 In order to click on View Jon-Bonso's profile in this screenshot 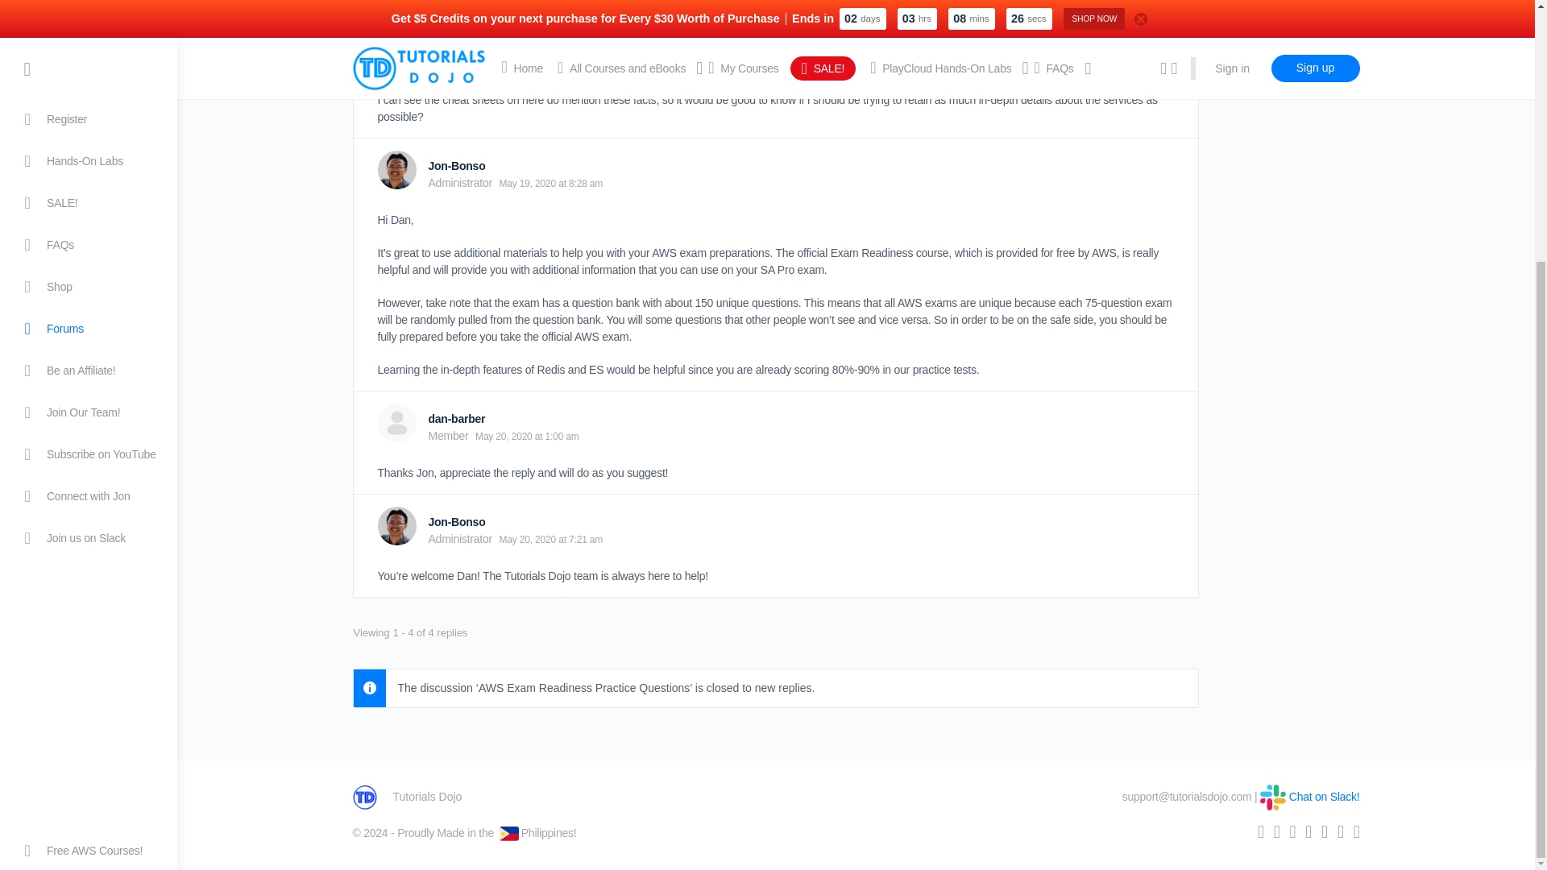, I will do `click(456, 522)`.